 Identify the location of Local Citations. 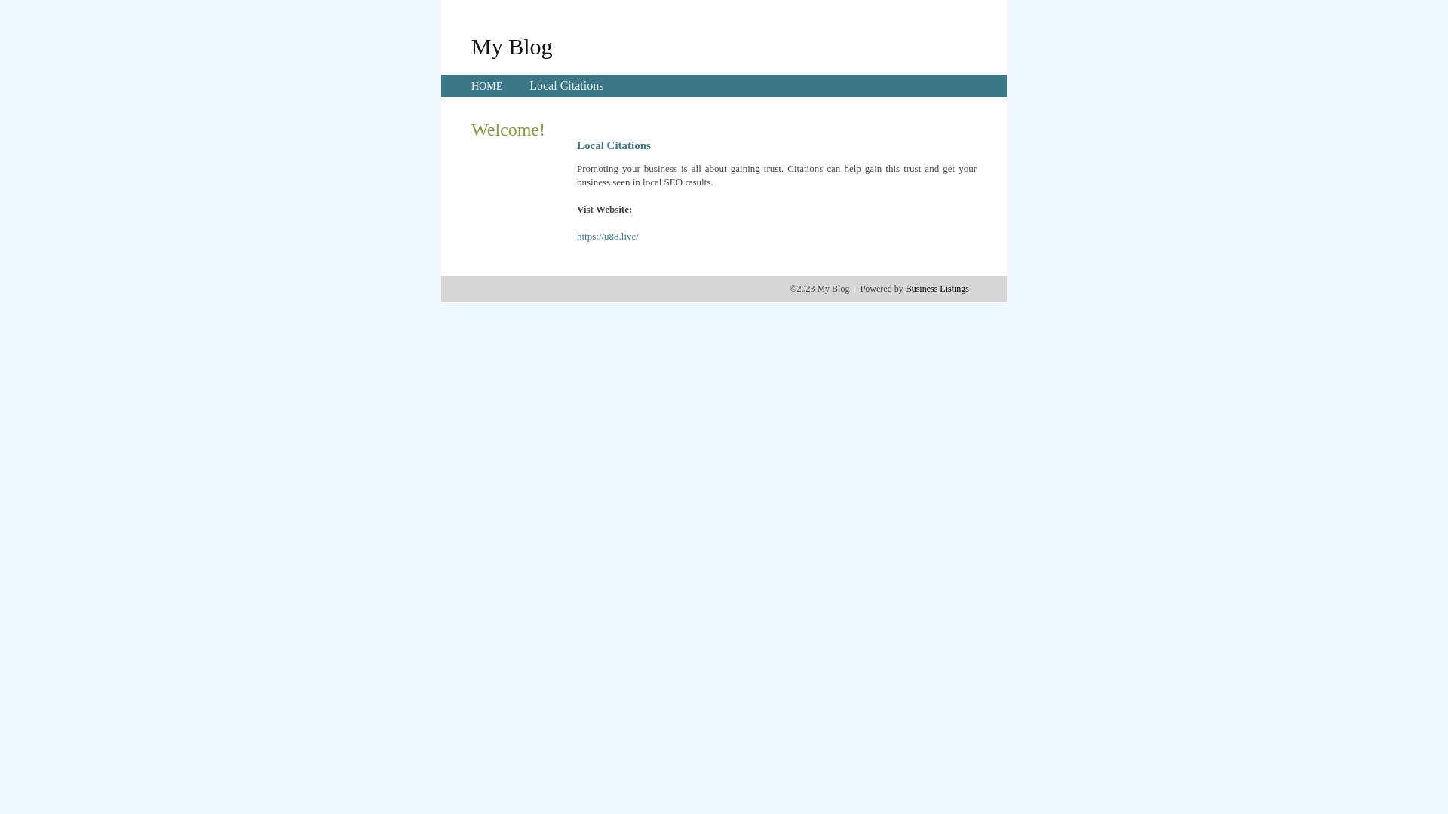
(566, 86).